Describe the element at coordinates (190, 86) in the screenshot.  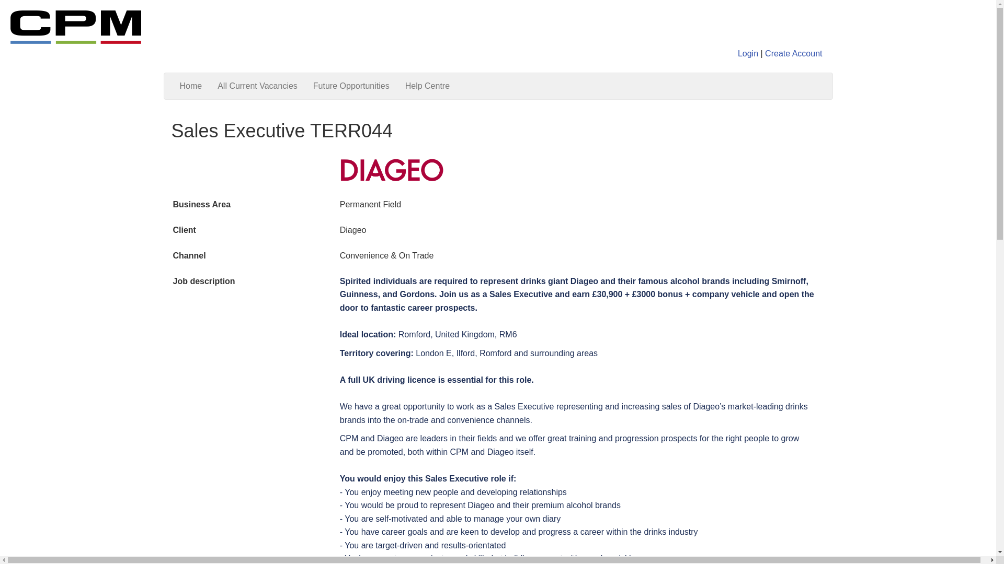
I see `Home` at that location.